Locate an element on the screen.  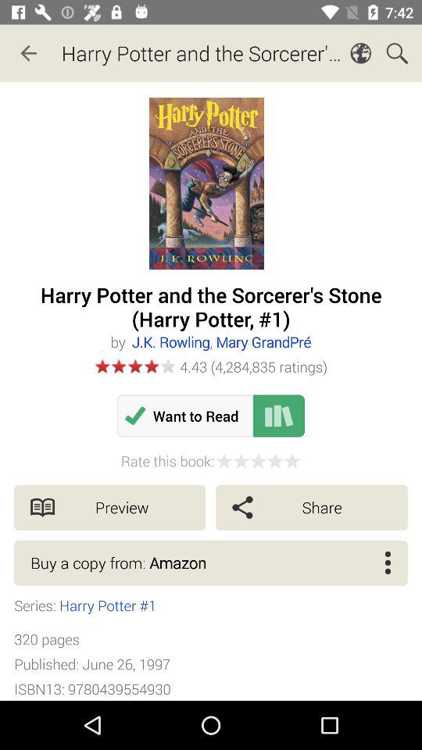
select the icon to the left of the harry potter and icon is located at coordinates (28, 53).